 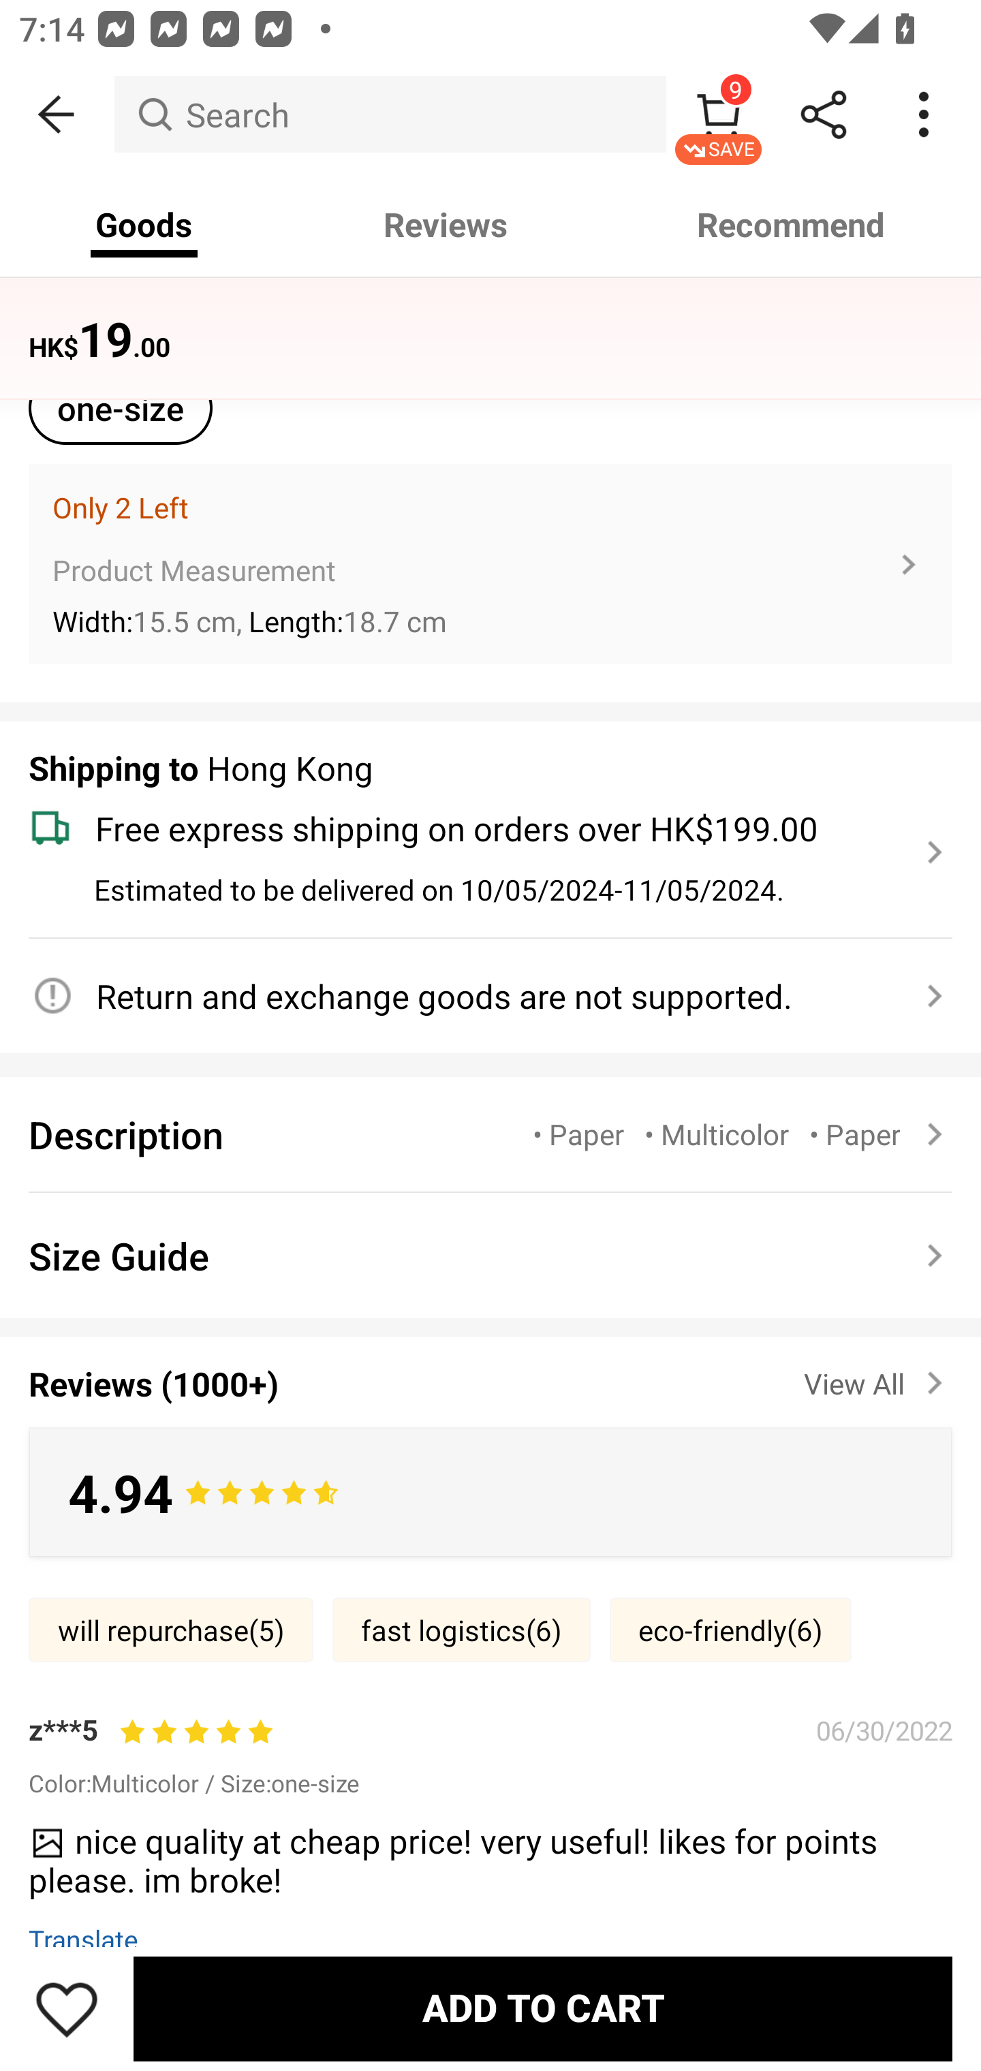 I want to click on fast logistics(6), so click(x=461, y=1630).